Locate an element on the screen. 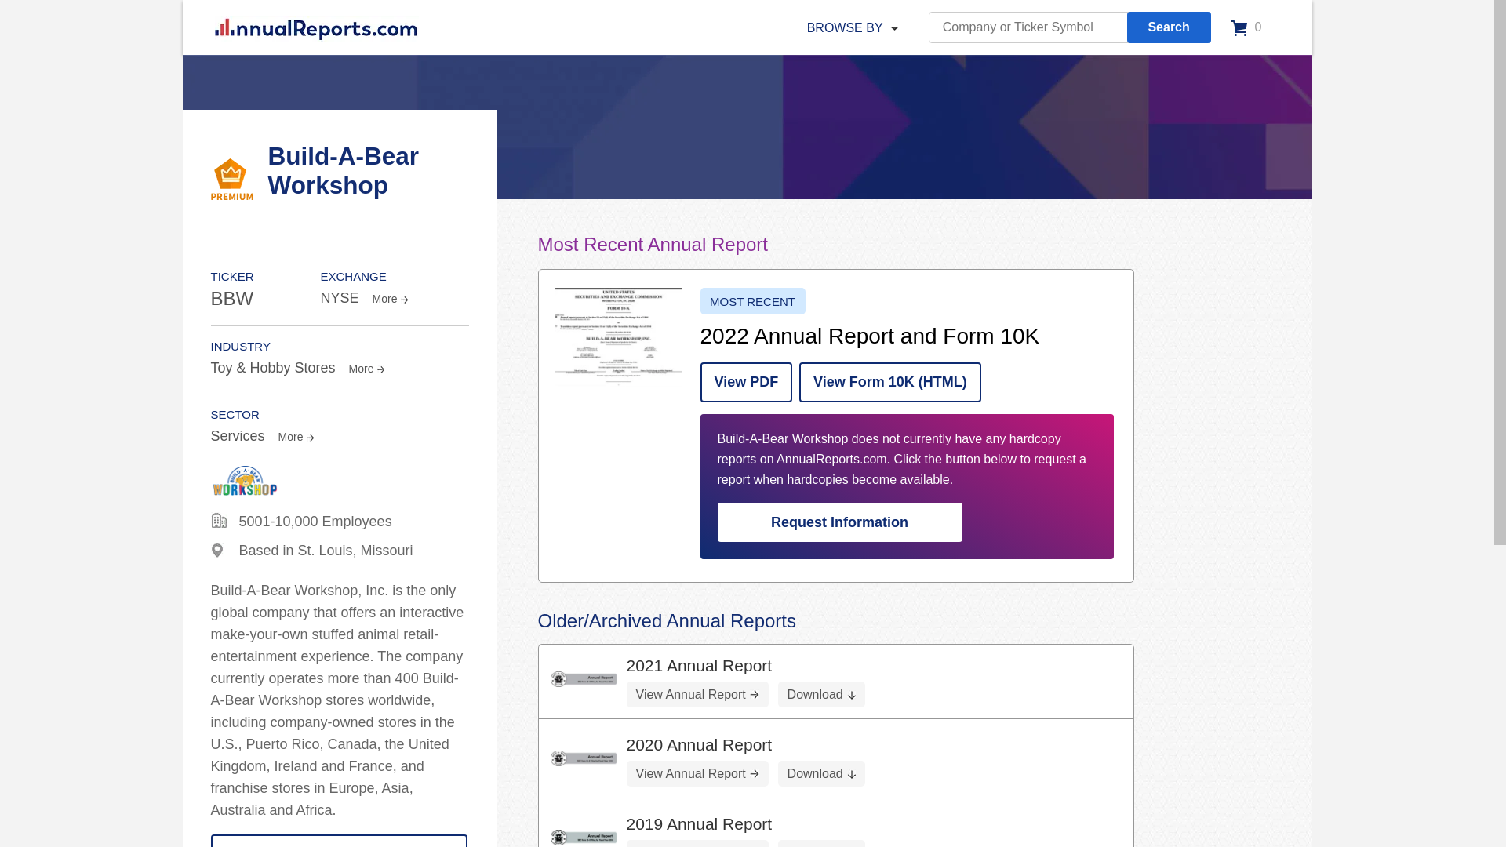 The image size is (1506, 847). Download is located at coordinates (821, 773).